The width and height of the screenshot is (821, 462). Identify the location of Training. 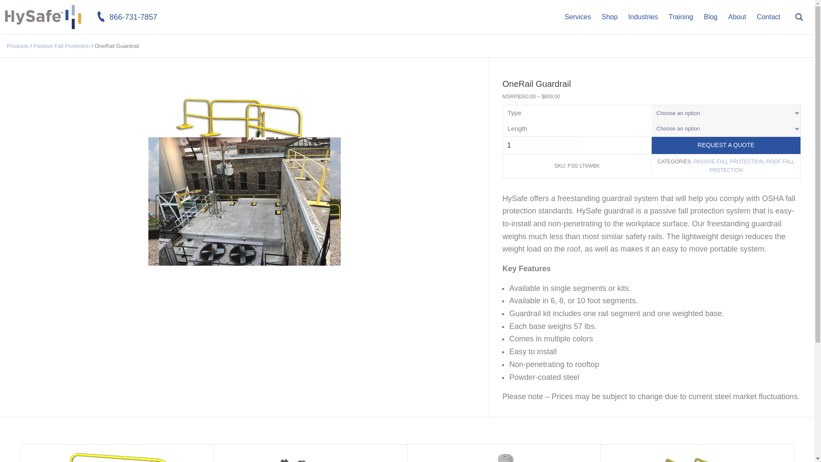
(681, 17).